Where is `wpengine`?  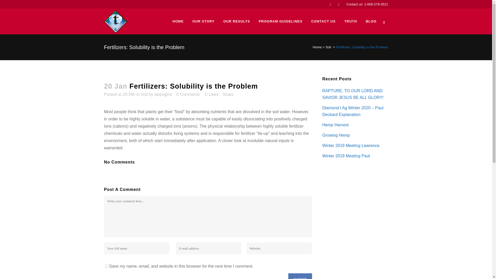
wpengine is located at coordinates (163, 94).